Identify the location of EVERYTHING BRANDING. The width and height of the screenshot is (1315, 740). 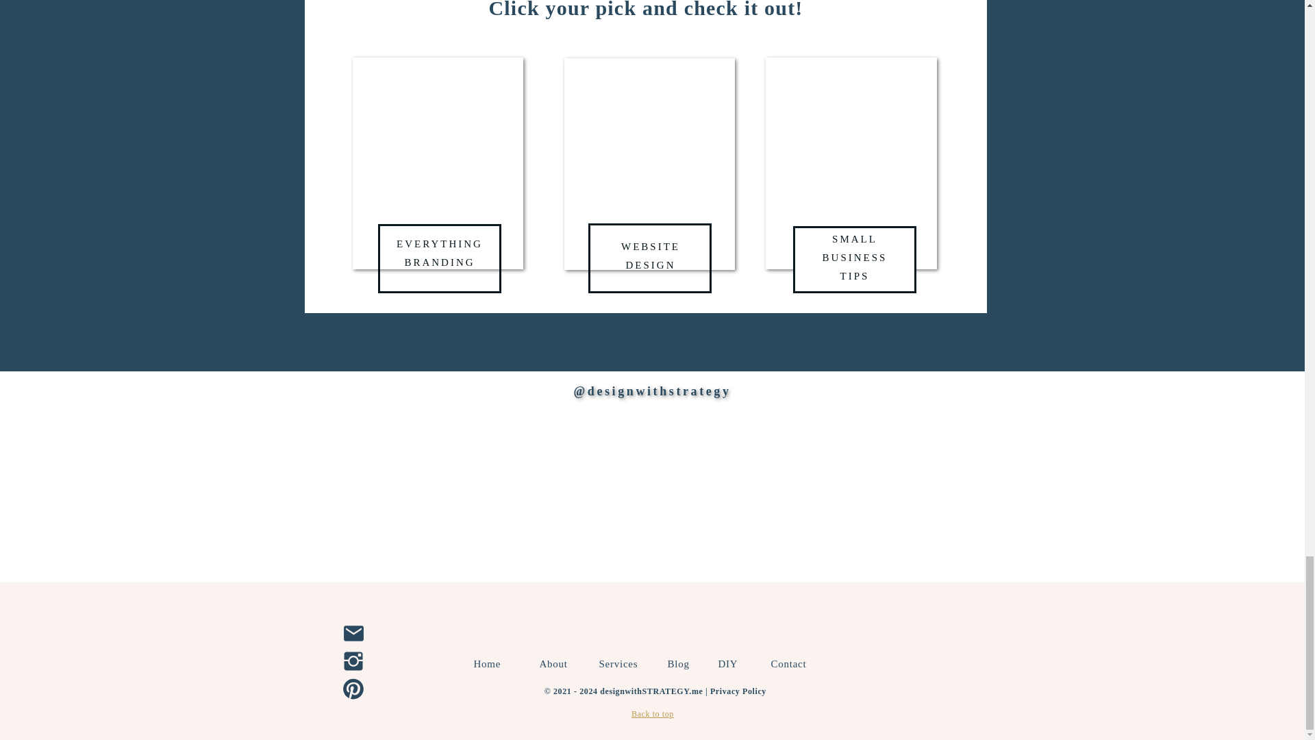
(556, 663).